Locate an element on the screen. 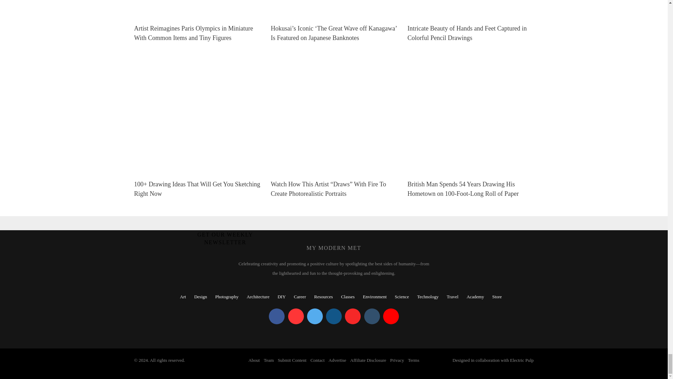  My Modern Met on Instagram is located at coordinates (334, 317).